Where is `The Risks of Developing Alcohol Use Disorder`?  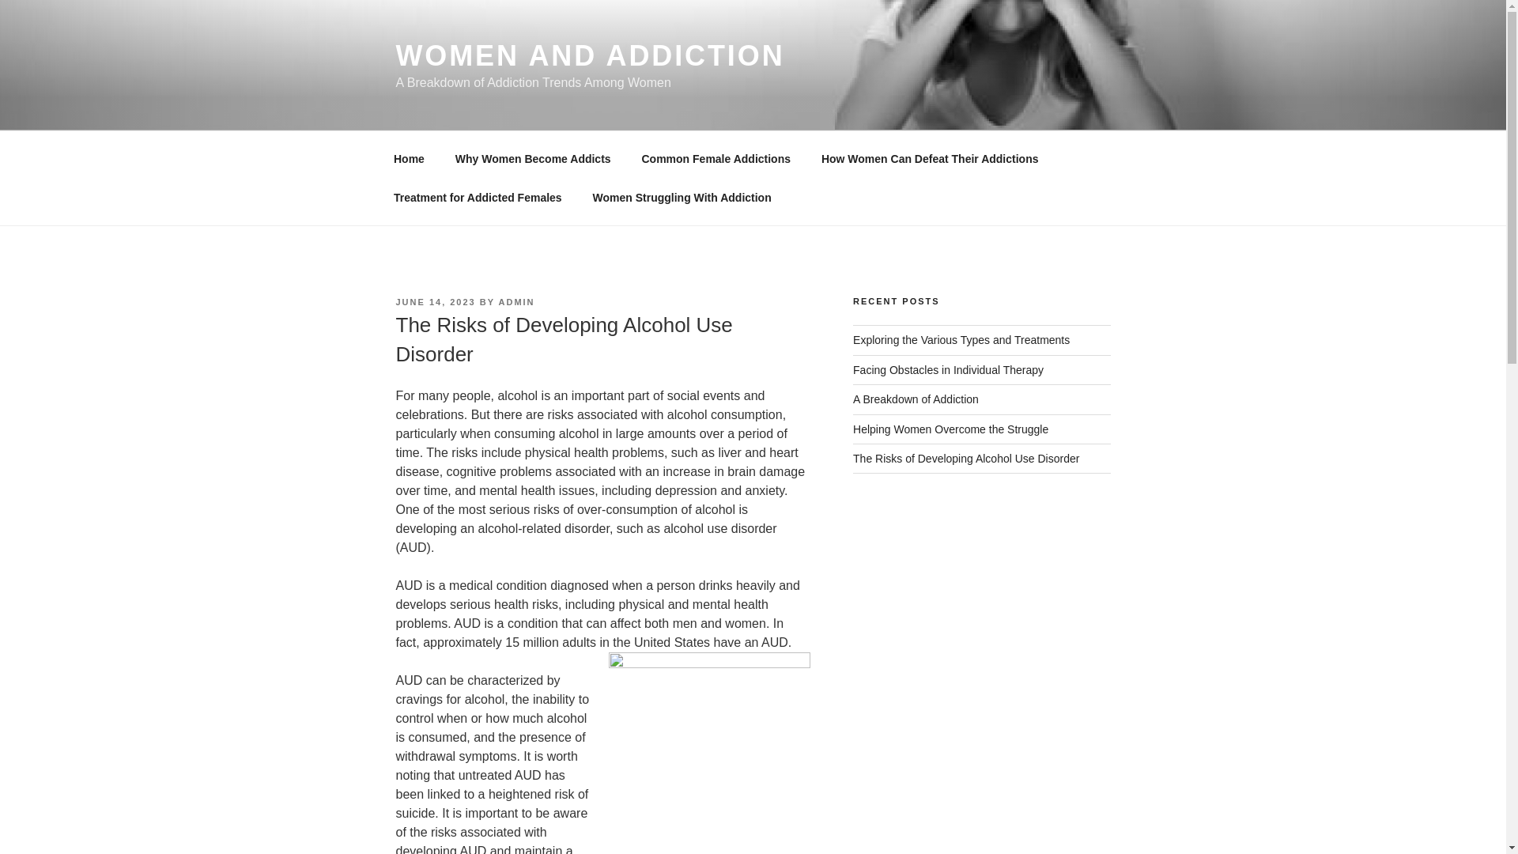
The Risks of Developing Alcohol Use Disorder is located at coordinates (966, 459).